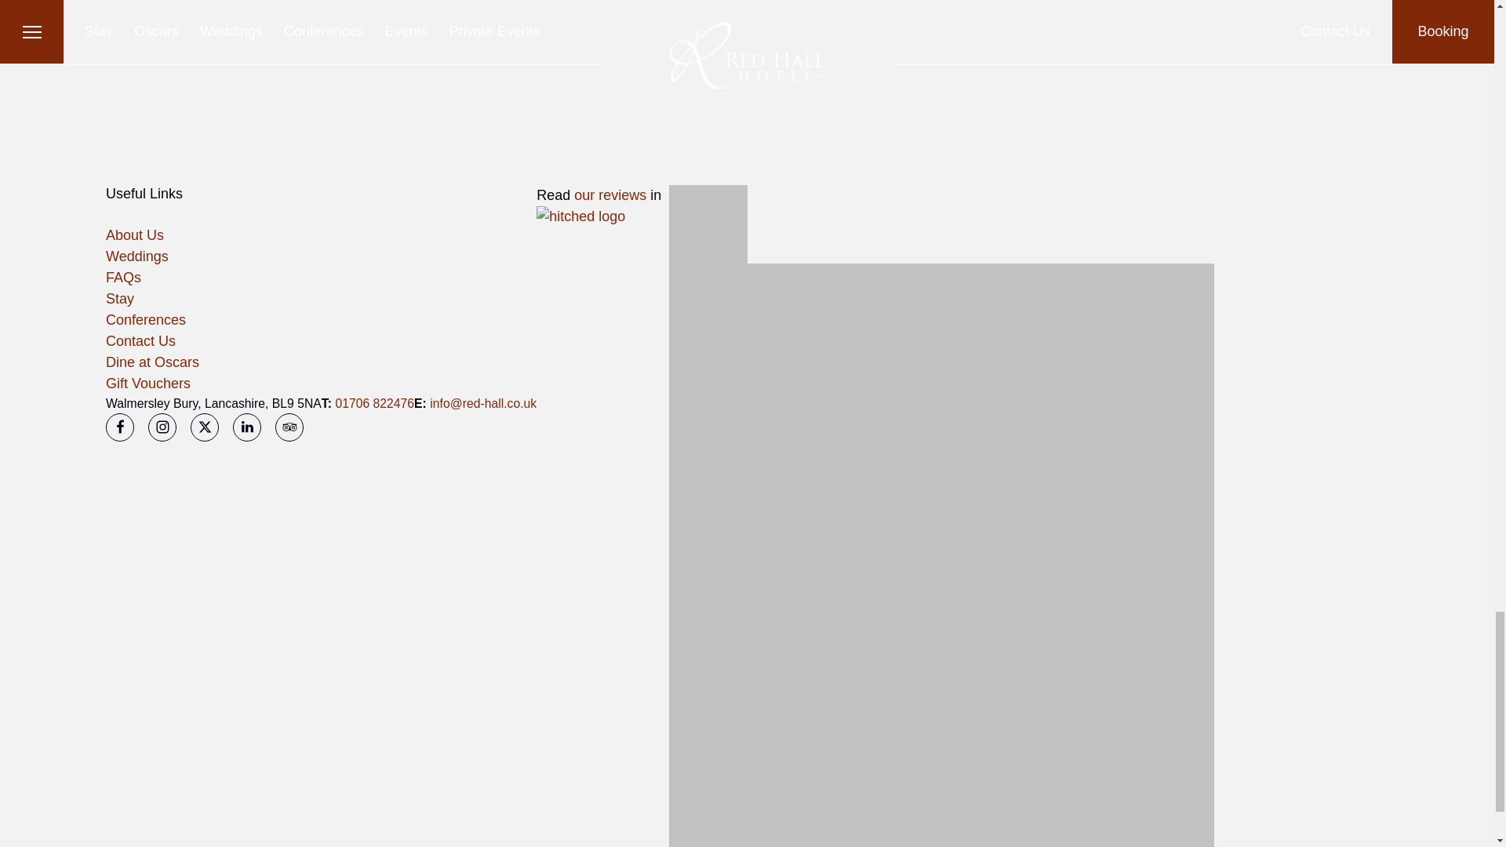 The width and height of the screenshot is (1506, 847). Describe the element at coordinates (140, 340) in the screenshot. I see `Contact Us` at that location.